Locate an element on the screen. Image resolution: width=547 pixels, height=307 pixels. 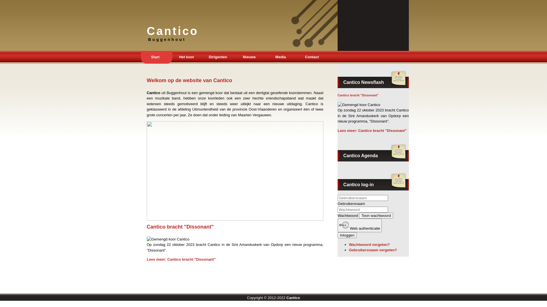
Welkom op de website van Cantico is located at coordinates (189, 80).